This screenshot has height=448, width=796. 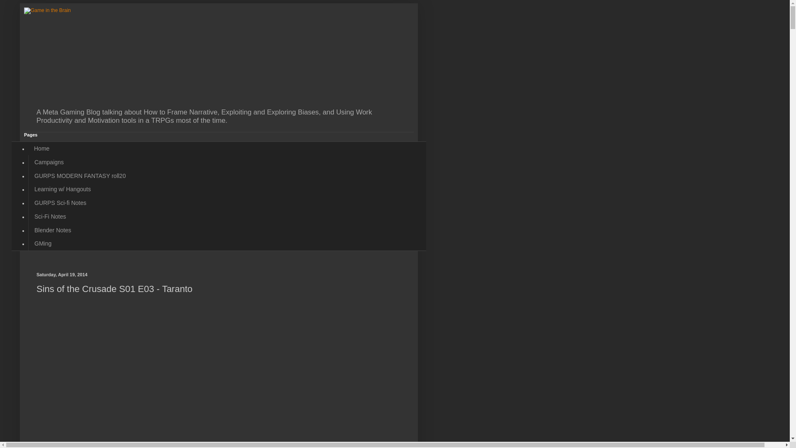 I want to click on Home, so click(x=41, y=149).